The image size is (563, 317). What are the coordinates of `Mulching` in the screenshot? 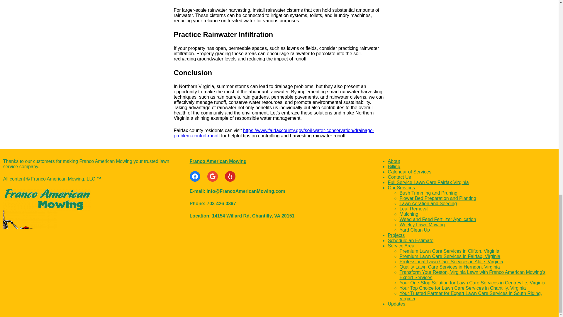 It's located at (409, 214).